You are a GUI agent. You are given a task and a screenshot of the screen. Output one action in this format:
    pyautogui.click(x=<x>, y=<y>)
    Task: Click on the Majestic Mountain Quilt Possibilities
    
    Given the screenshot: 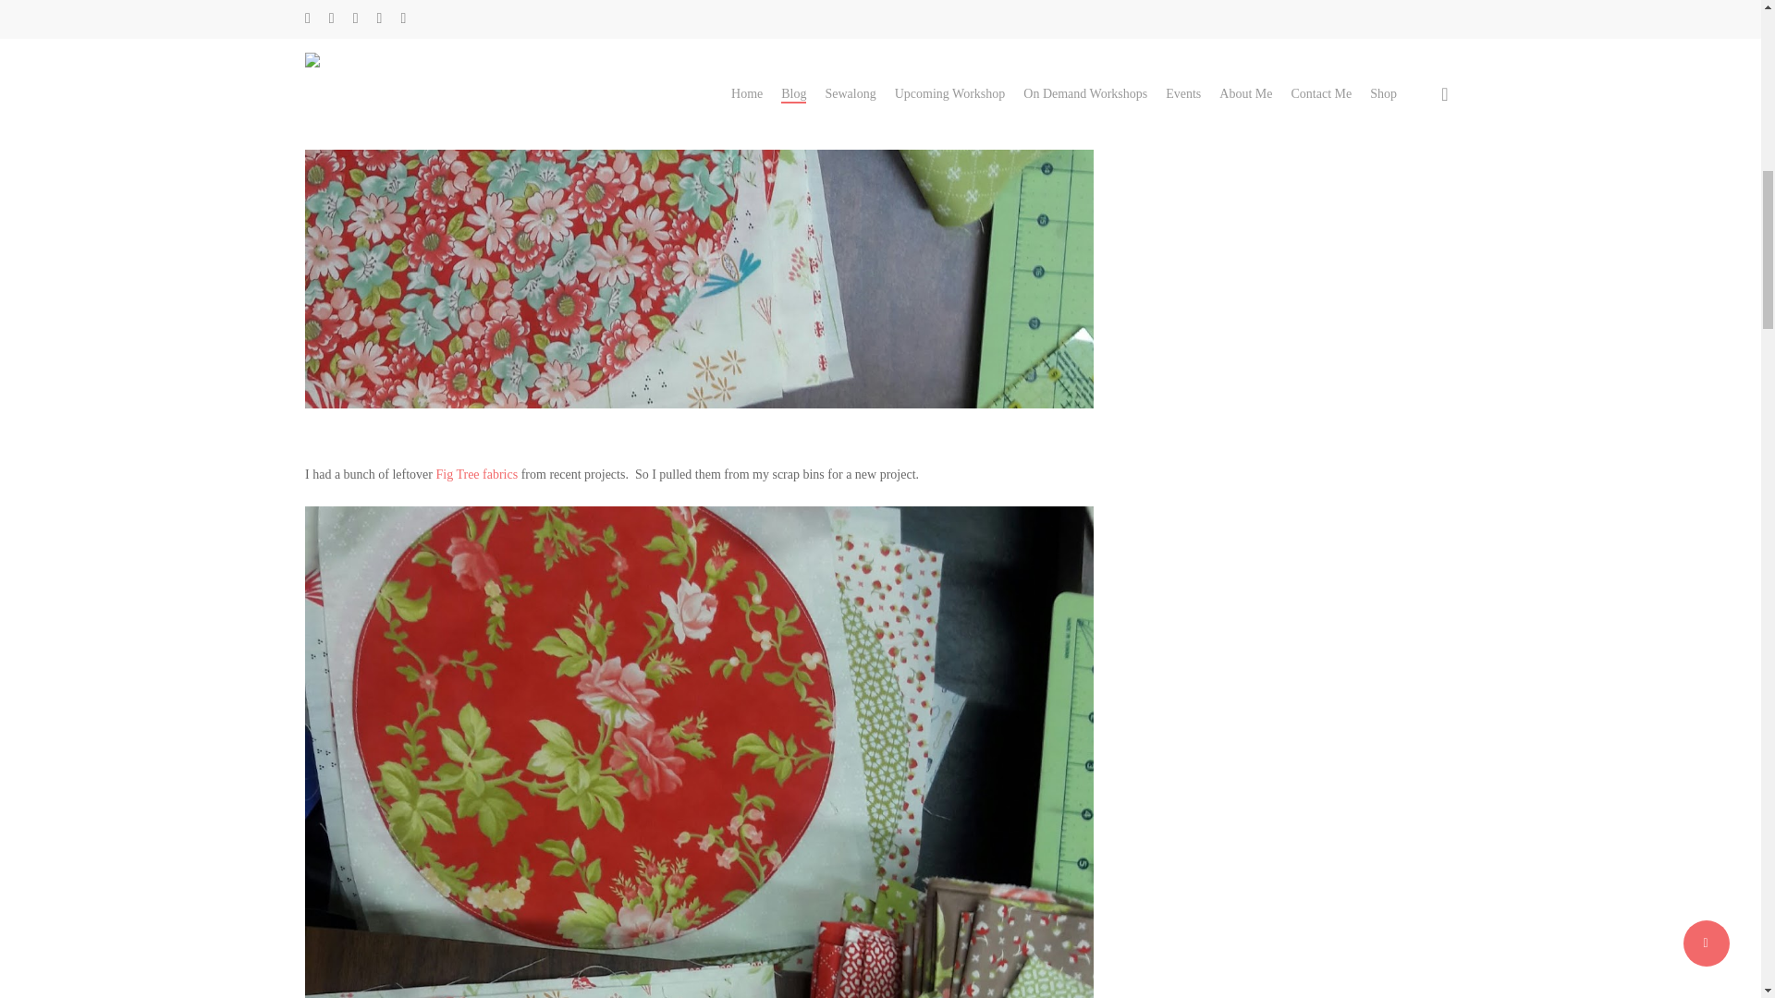 What is the action you would take?
    pyautogui.click(x=1269, y=13)
    